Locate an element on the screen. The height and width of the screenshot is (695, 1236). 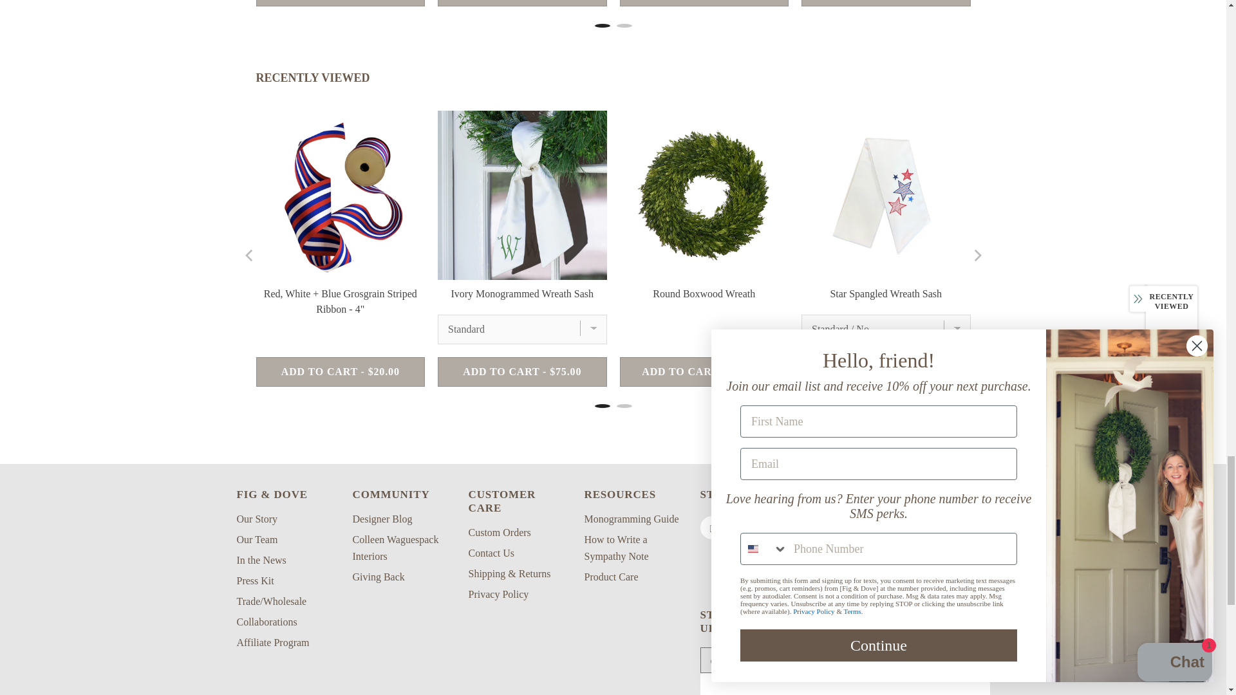
Submit is located at coordinates (932, 660).